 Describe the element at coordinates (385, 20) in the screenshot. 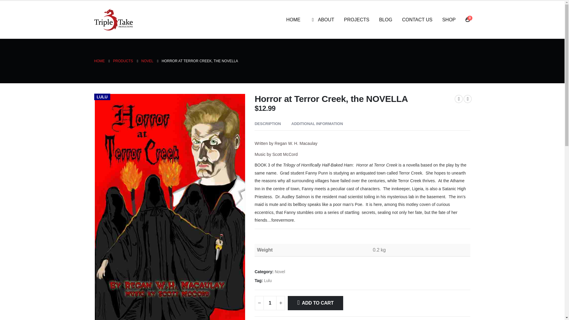

I see `BLOG` at that location.